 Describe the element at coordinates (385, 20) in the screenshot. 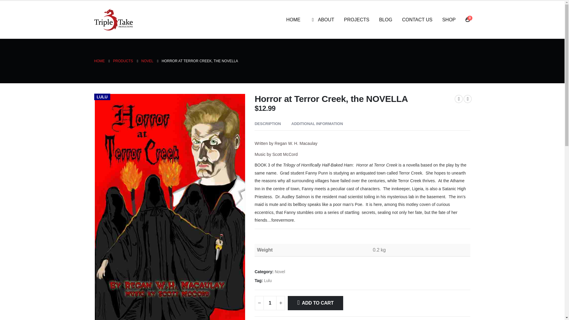

I see `BLOG` at that location.